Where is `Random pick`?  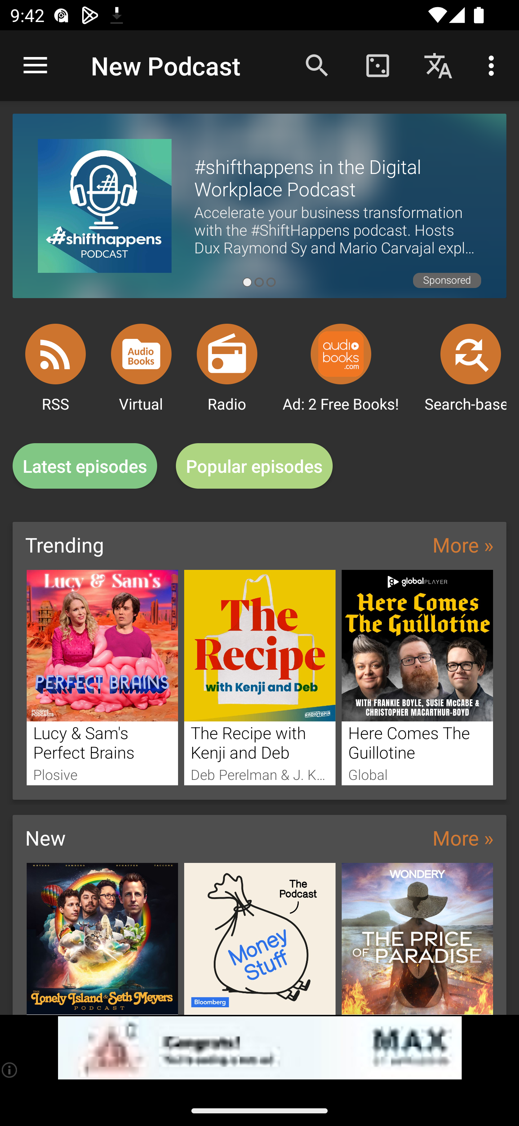
Random pick is located at coordinates (377, 65).